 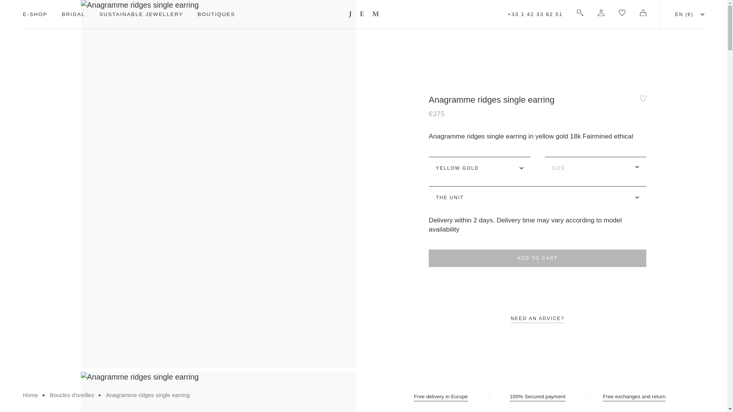 I want to click on BOUTIQUES, so click(x=216, y=14).